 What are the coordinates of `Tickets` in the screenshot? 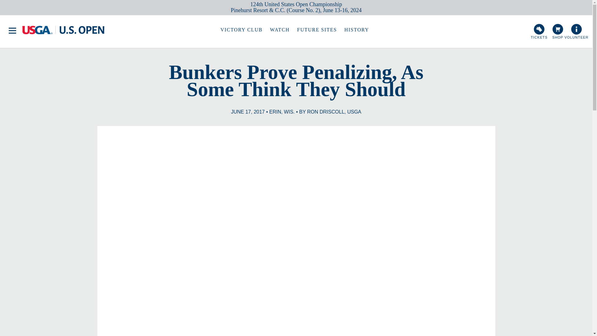 It's located at (539, 31).